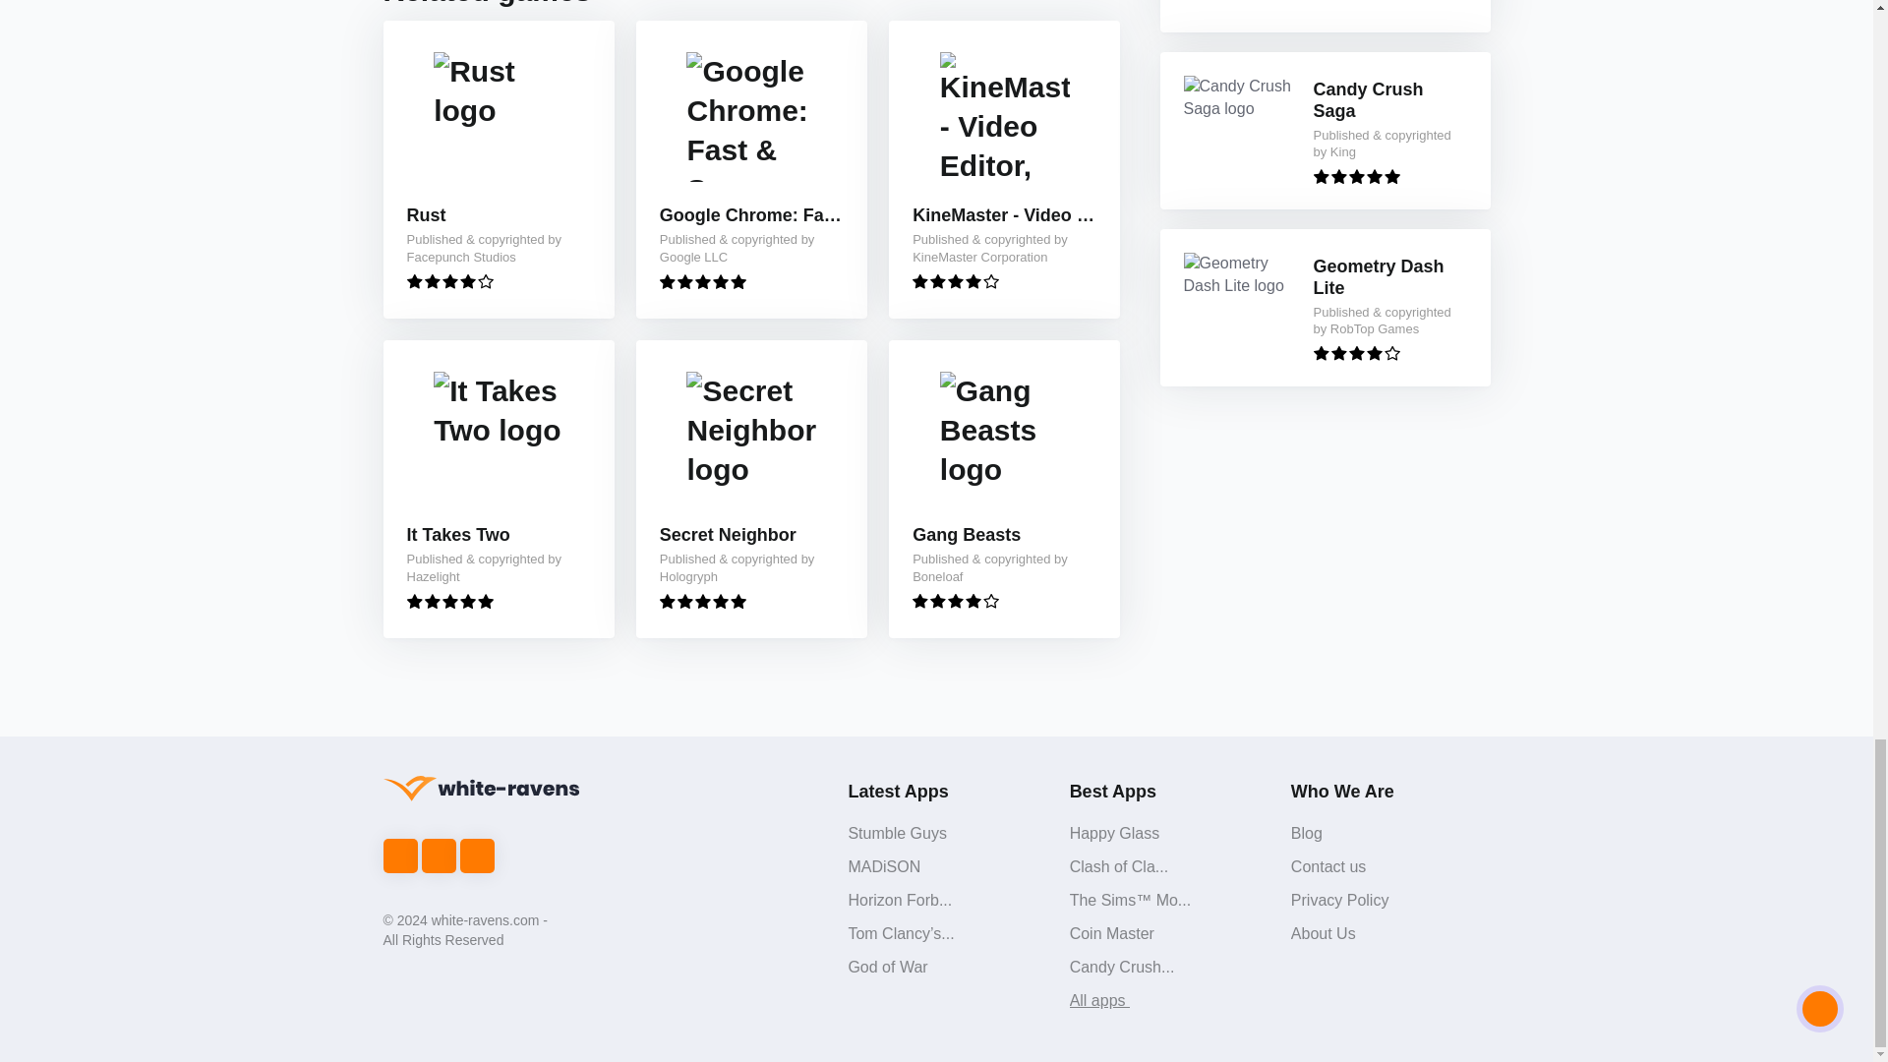  Describe the element at coordinates (955, 281) in the screenshot. I see `User rating 4` at that location.